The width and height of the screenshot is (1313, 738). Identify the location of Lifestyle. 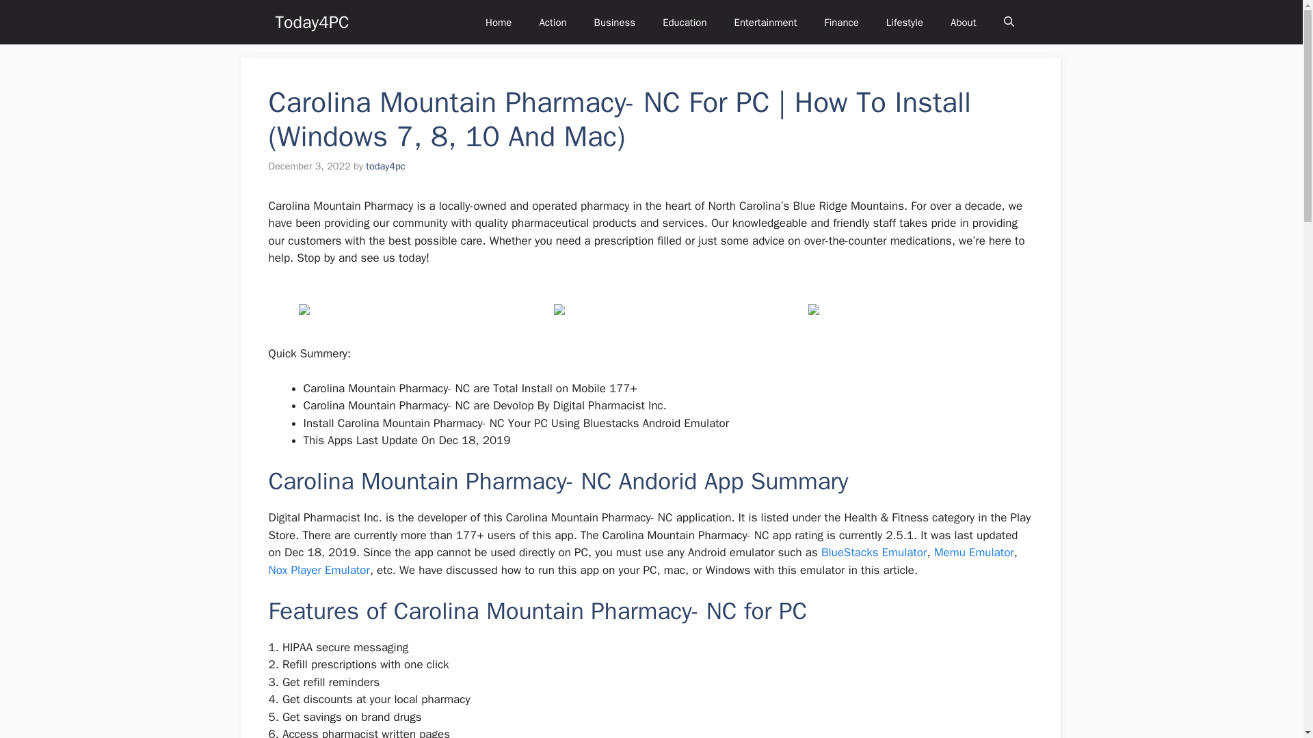
(905, 22).